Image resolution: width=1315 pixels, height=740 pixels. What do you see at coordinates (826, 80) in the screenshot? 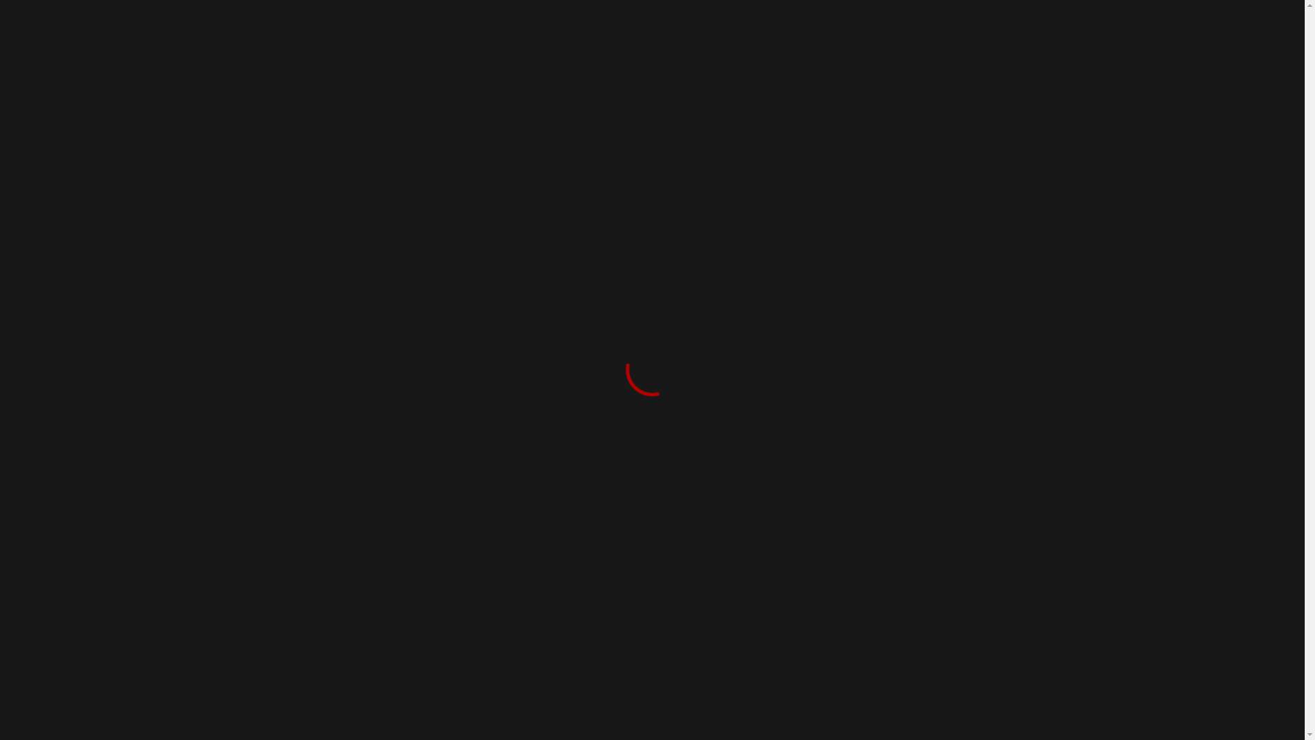
I see `CONTACT` at bounding box center [826, 80].